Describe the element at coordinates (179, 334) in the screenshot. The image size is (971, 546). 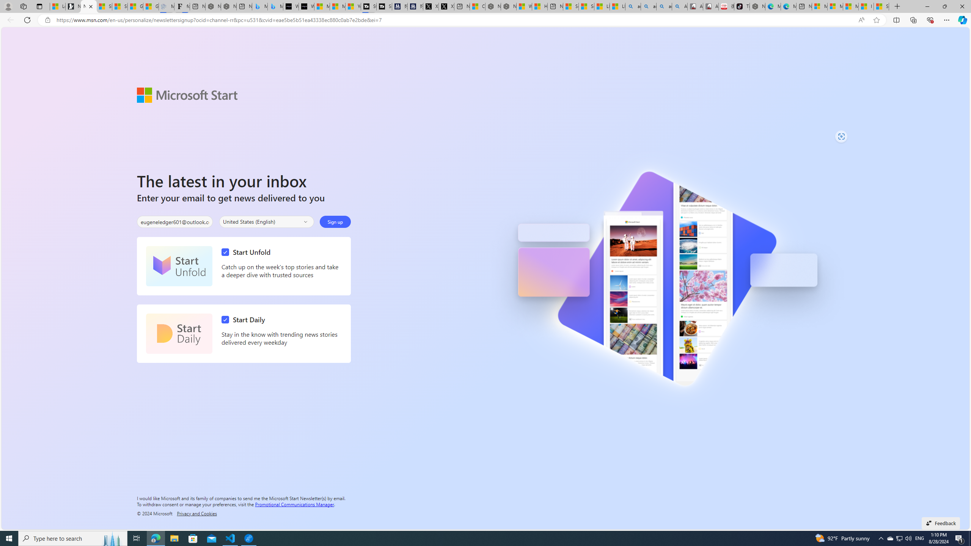
I see `Start Daily` at that location.